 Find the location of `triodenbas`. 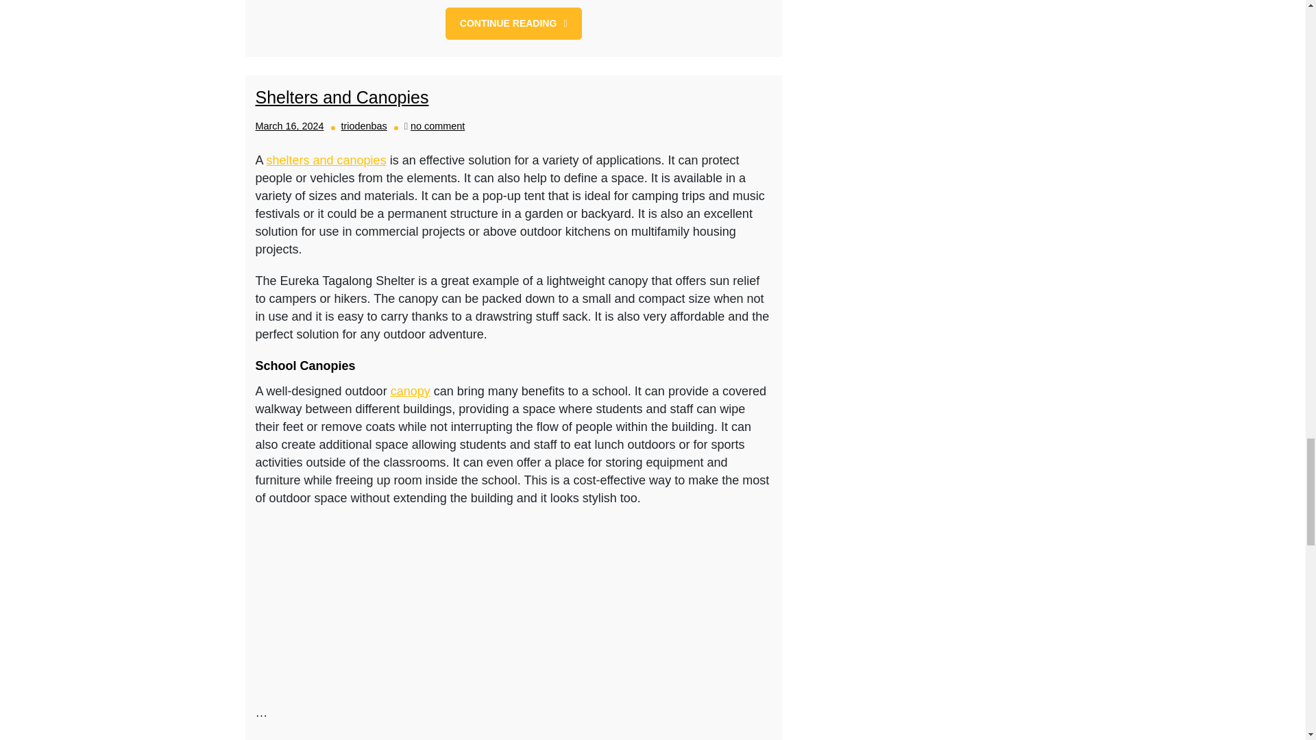

triodenbas is located at coordinates (363, 126).